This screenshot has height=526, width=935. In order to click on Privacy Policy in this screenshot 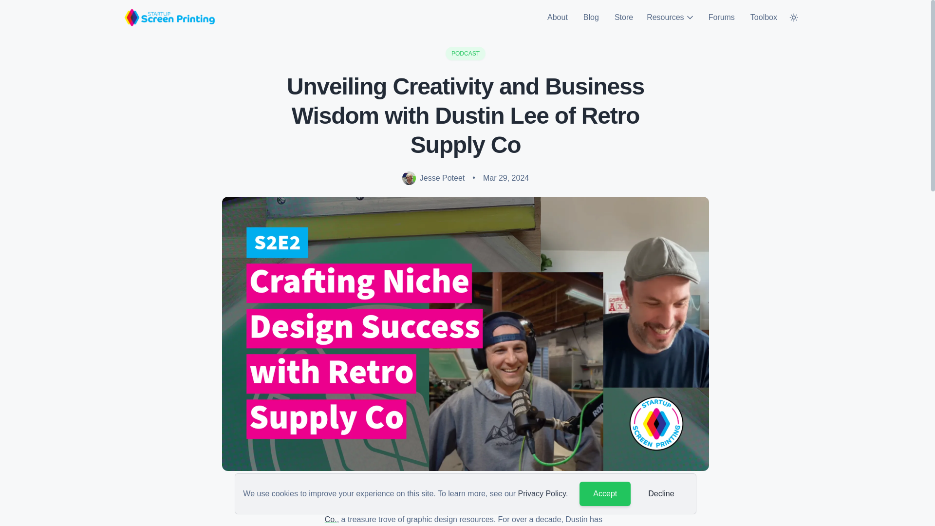, I will do `click(542, 493)`.